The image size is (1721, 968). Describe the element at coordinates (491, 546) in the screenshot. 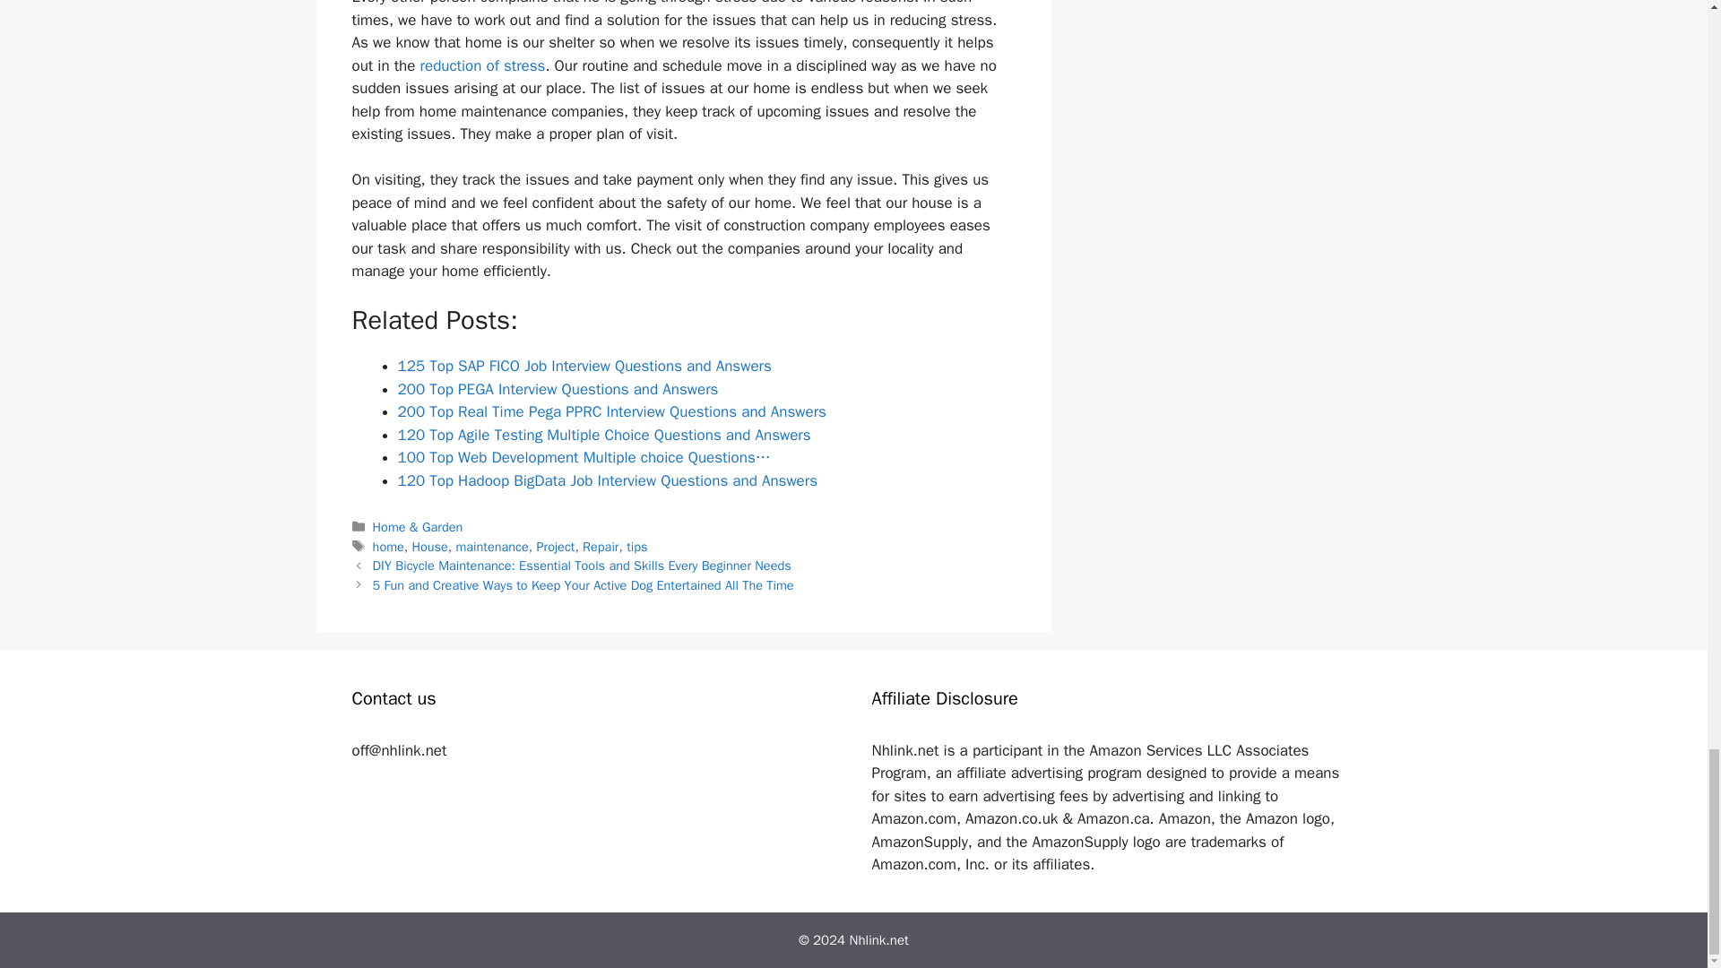

I see `maintenance` at that location.